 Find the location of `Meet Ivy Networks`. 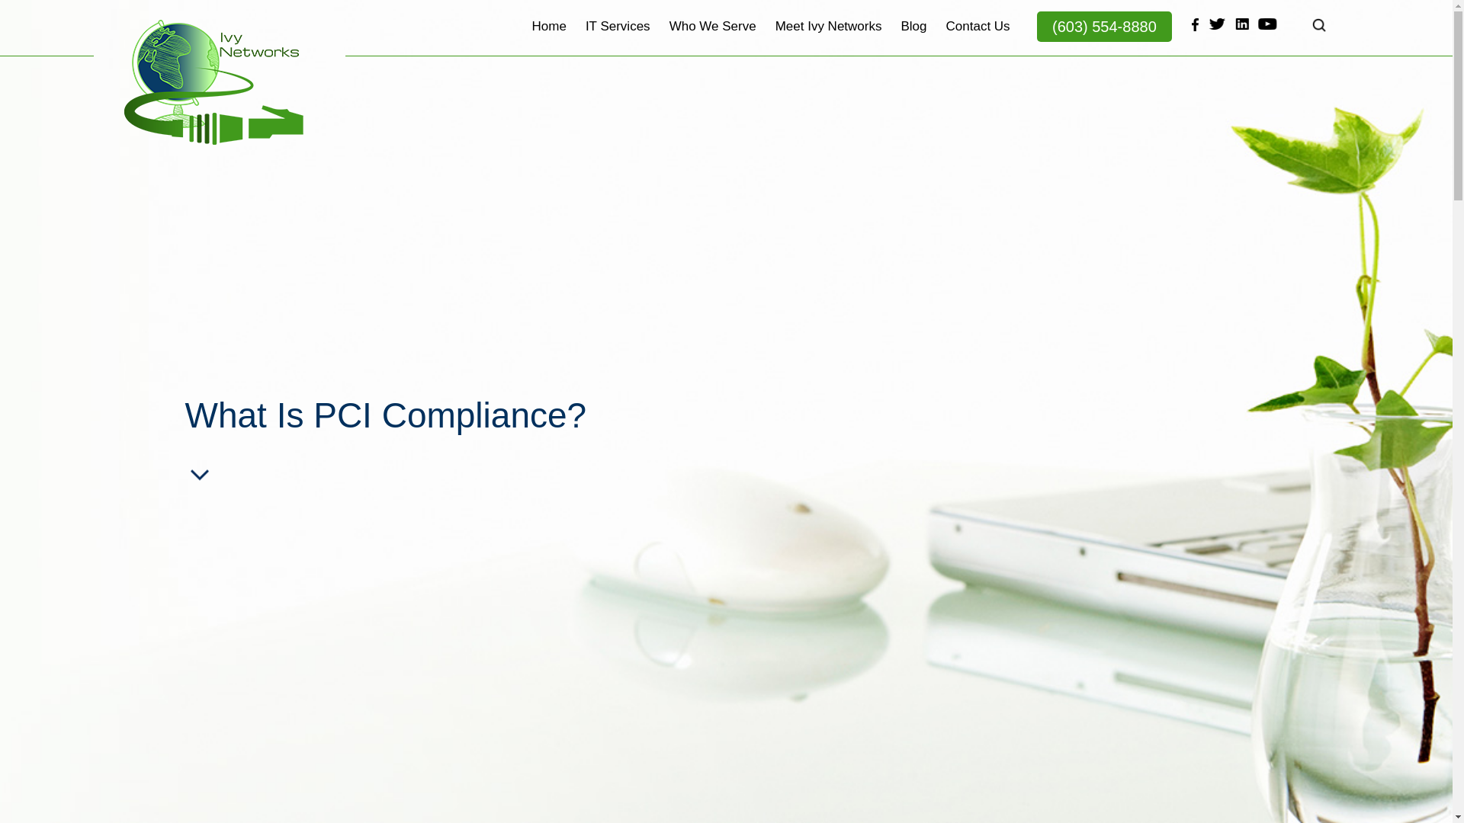

Meet Ivy Networks is located at coordinates (829, 37).